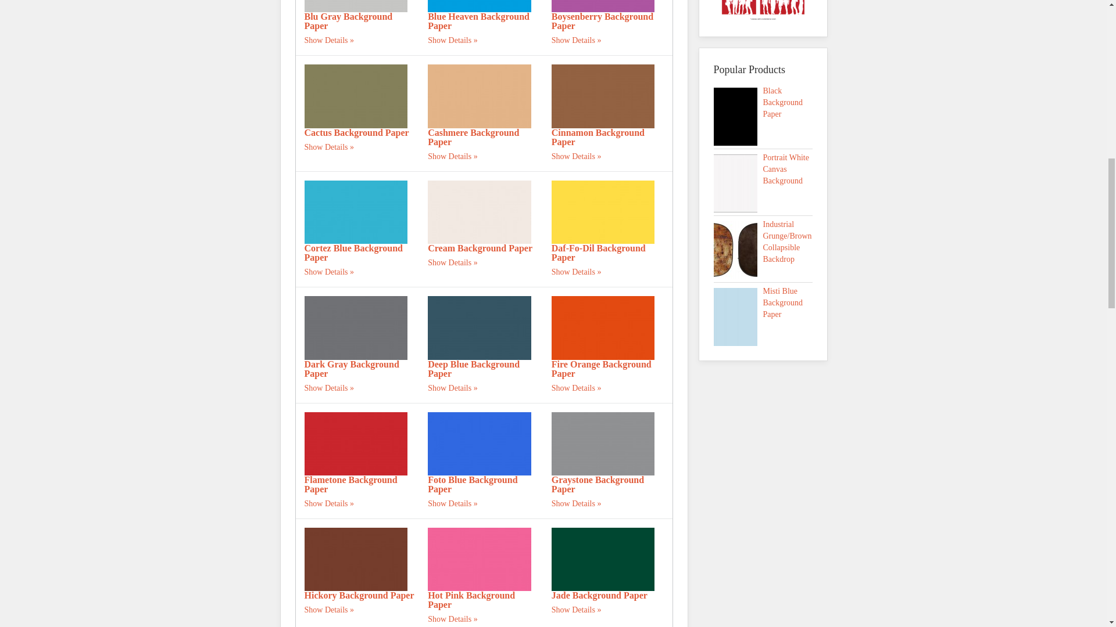 The height and width of the screenshot is (627, 1116). Describe the element at coordinates (349, 21) in the screenshot. I see `Blu Gray Background Paper` at that location.